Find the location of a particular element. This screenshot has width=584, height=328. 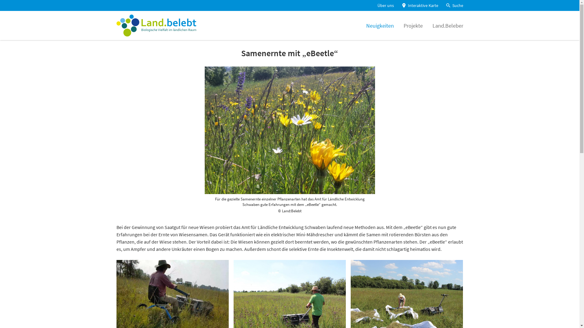

Projekte is located at coordinates (413, 26).